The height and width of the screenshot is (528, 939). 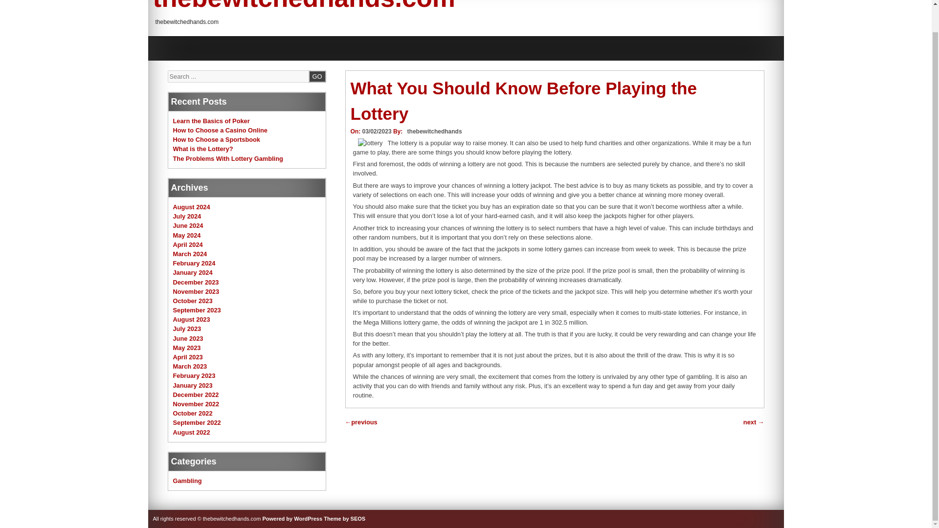 I want to click on GO, so click(x=317, y=76).